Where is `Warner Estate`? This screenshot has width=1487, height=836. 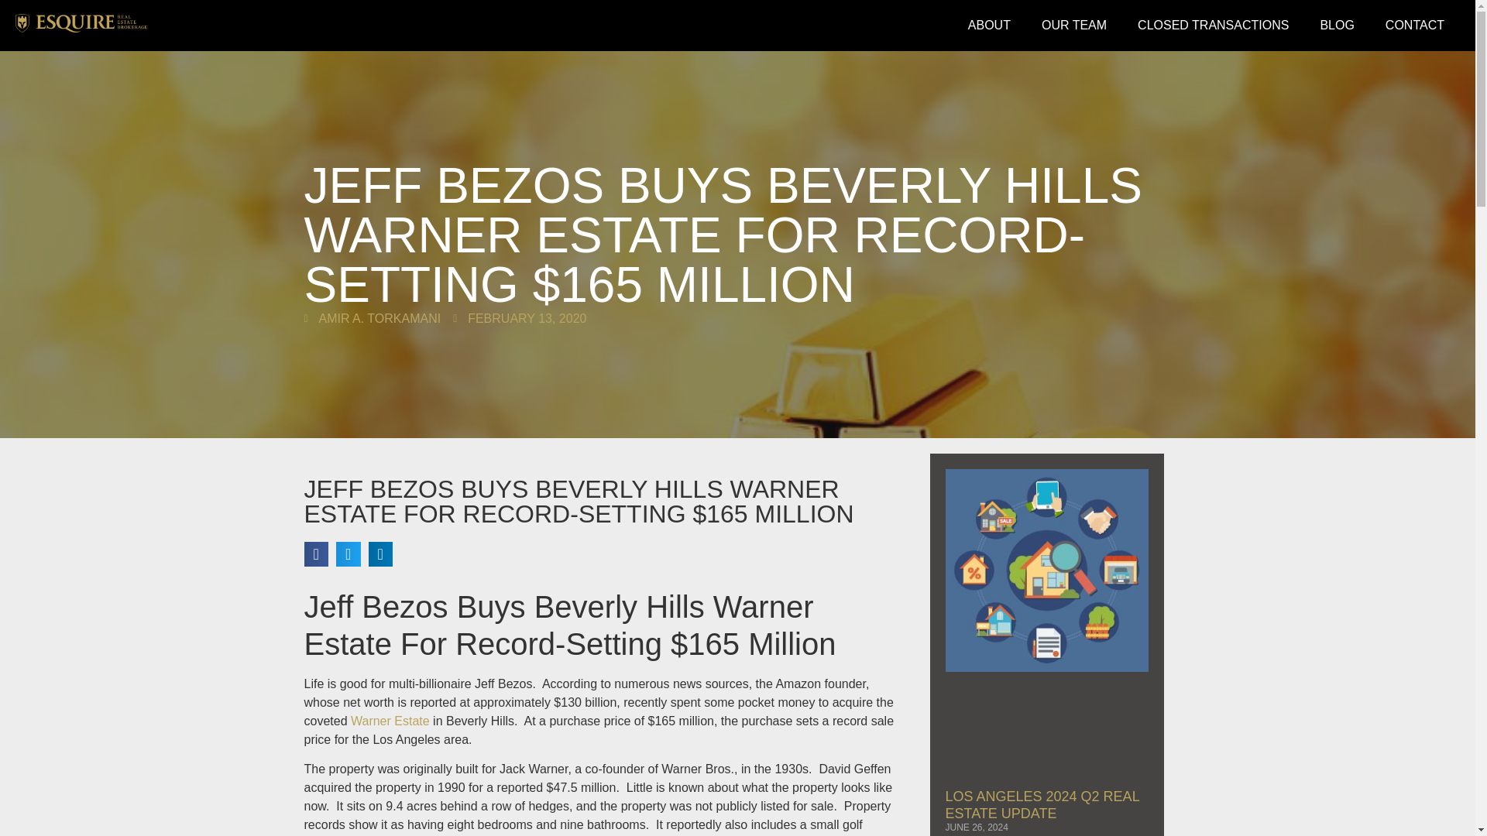
Warner Estate is located at coordinates (390, 720).